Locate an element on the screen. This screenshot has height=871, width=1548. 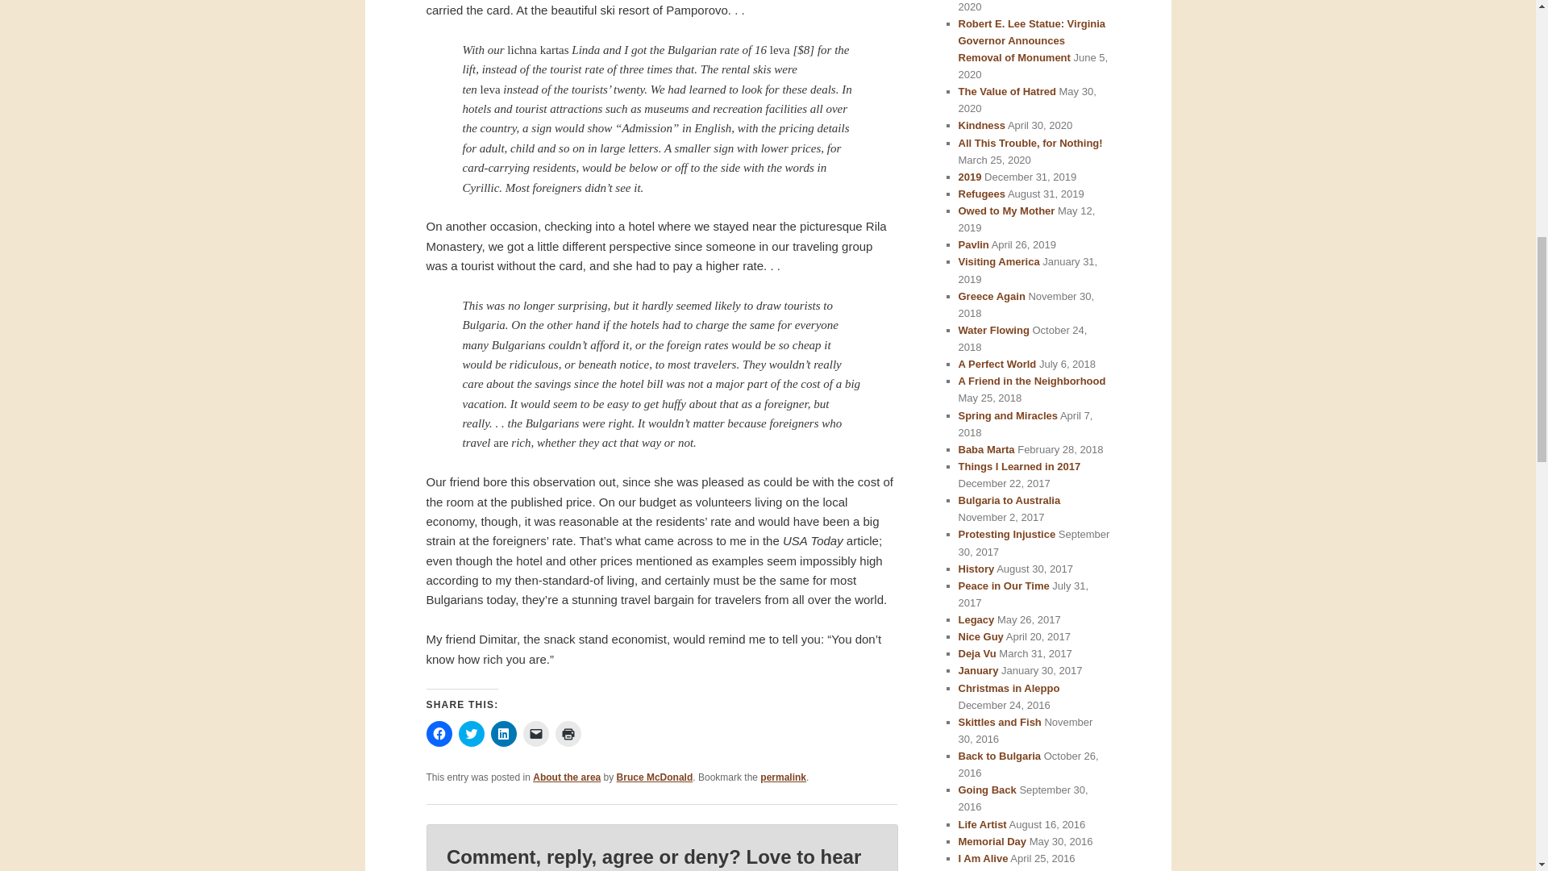
Click to share on Twitter is located at coordinates (471, 734).